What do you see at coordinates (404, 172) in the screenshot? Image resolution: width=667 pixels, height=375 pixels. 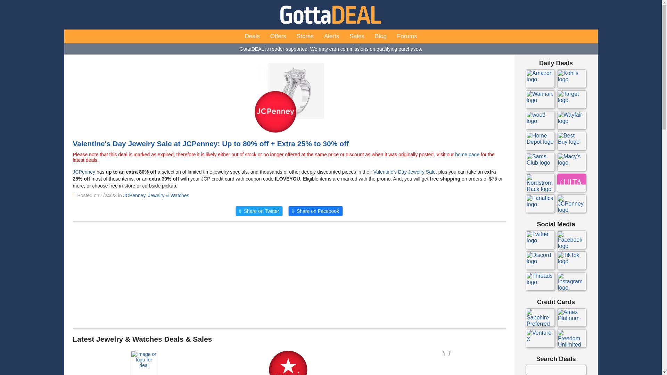 I see `Valentine's Day Jewelry Sale` at bounding box center [404, 172].